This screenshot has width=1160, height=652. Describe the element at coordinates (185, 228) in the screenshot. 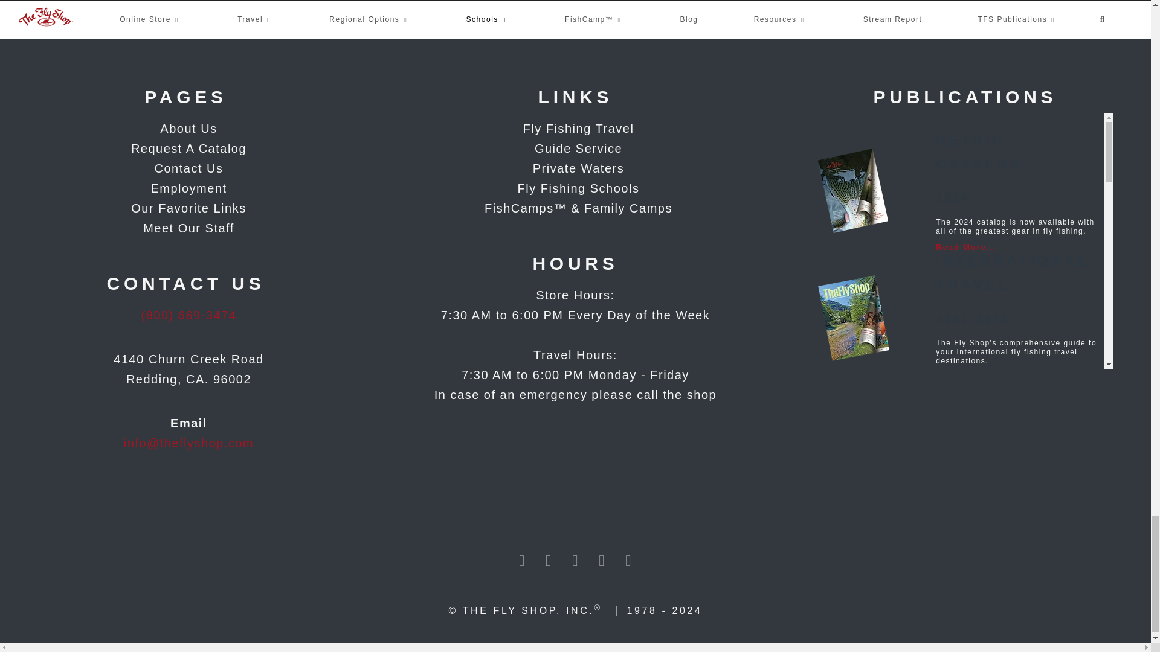

I see `TFS page` at that location.